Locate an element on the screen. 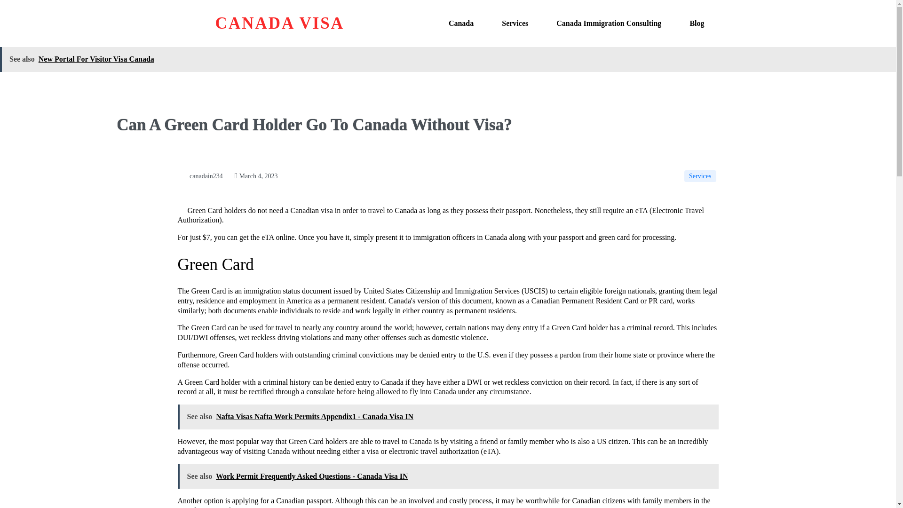 The width and height of the screenshot is (903, 508). Canada is located at coordinates (461, 24).